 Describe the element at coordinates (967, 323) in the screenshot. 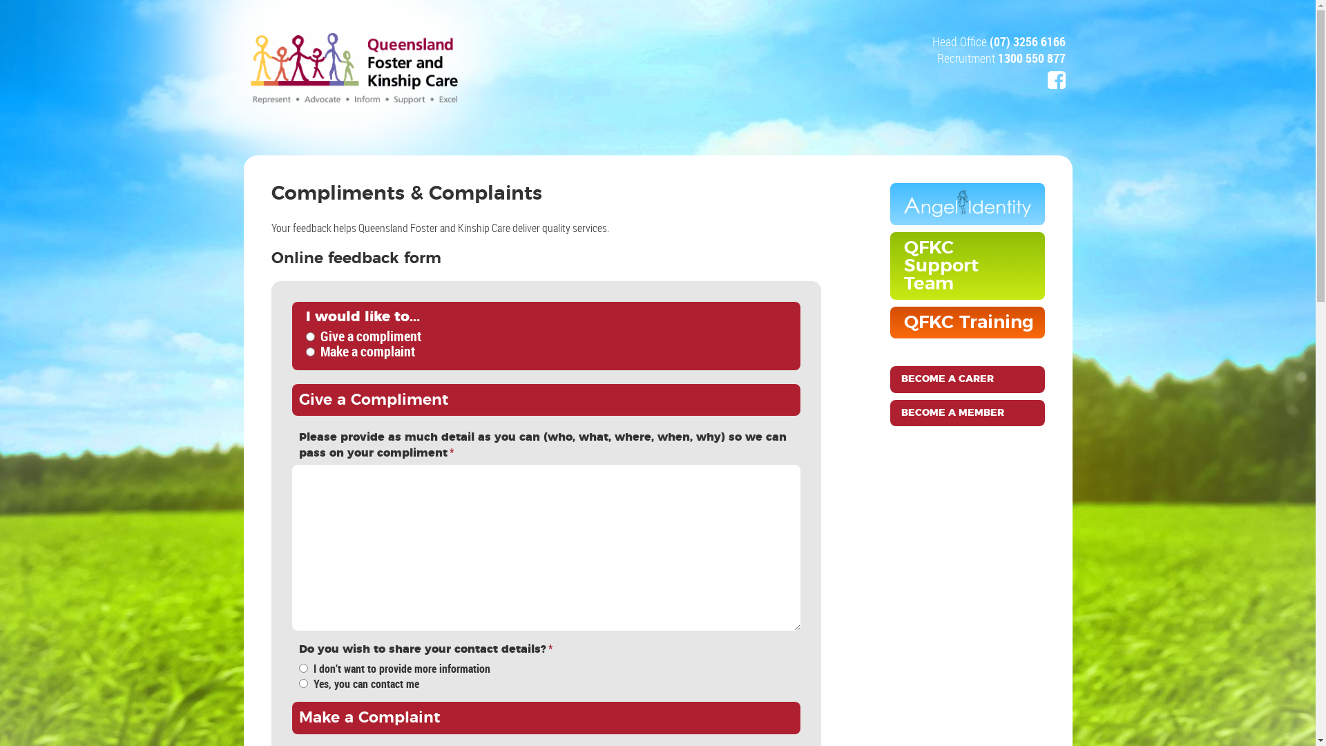

I see `QFKC Training` at that location.